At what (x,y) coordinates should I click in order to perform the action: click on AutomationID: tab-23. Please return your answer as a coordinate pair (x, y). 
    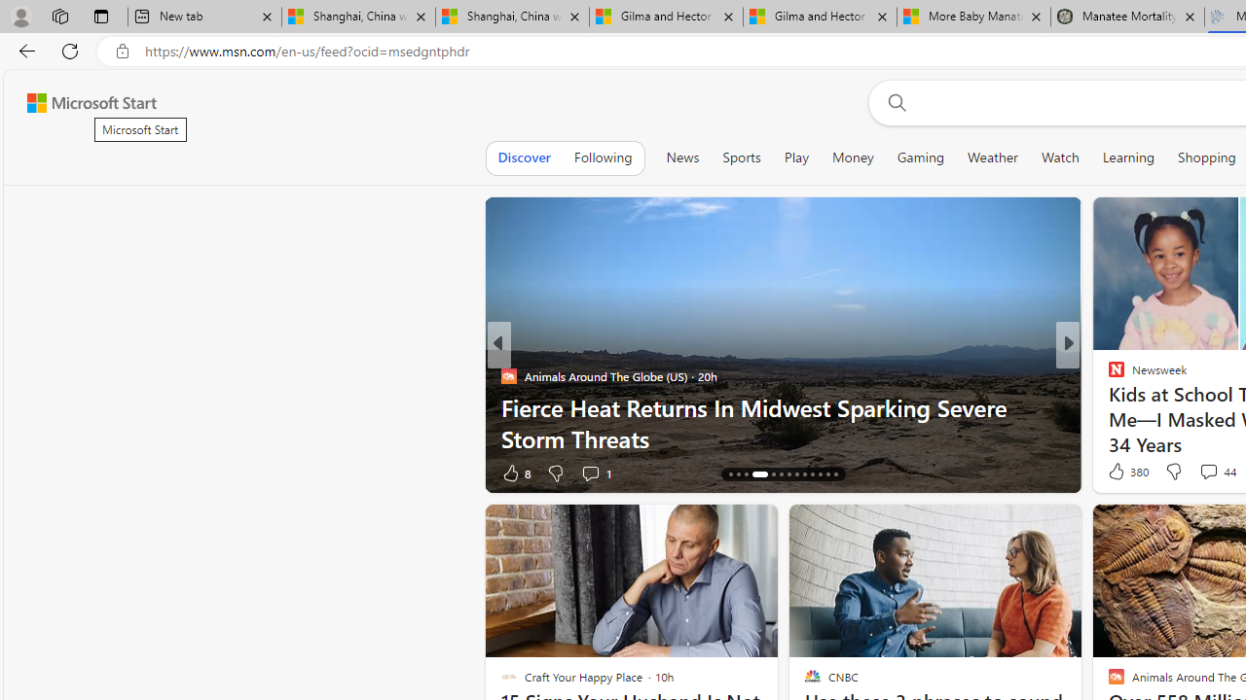
    Looking at the image, I should click on (812, 474).